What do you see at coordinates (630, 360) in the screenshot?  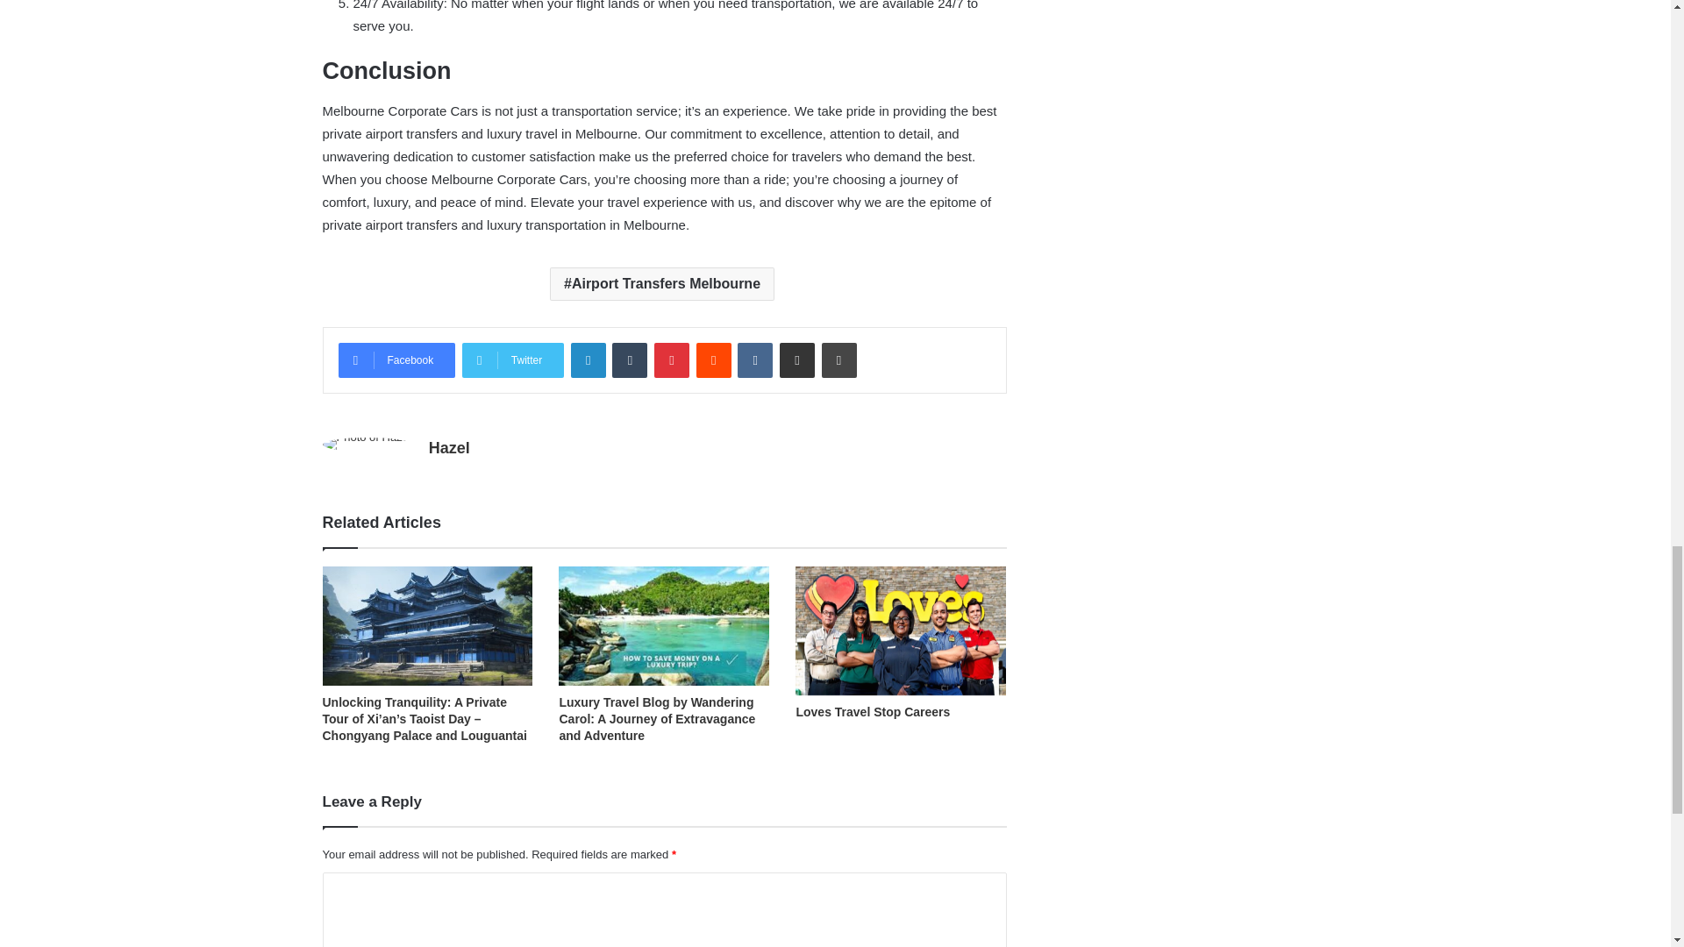 I see `Tumblr` at bounding box center [630, 360].